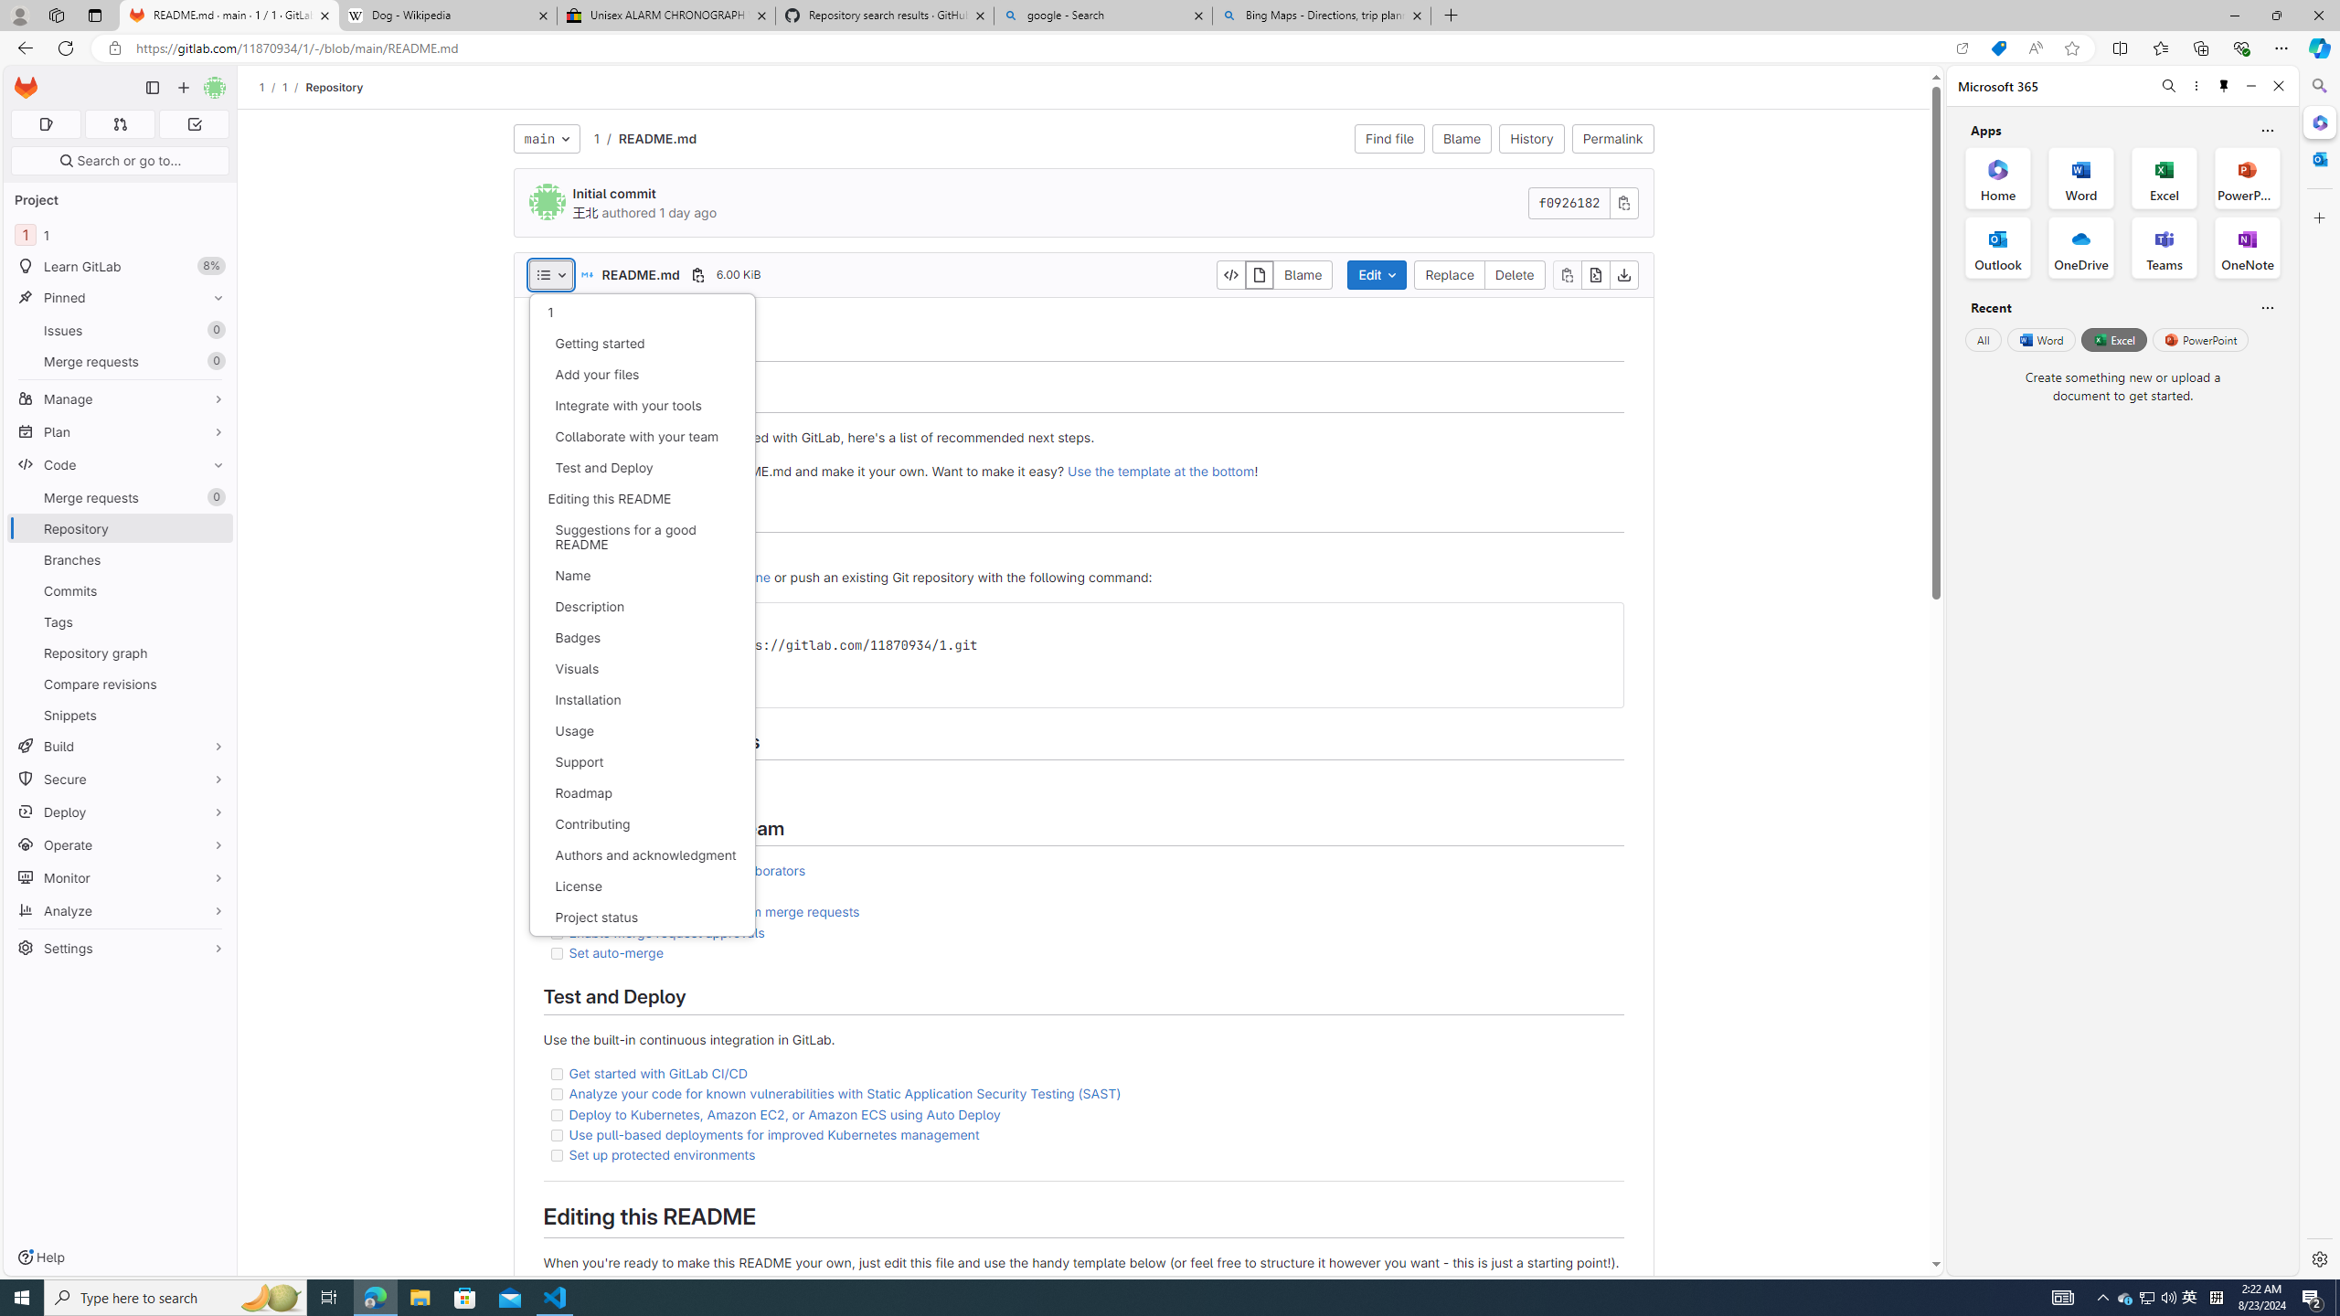 This screenshot has height=1316, width=2340. I want to click on Use the template at the bottom, so click(1161, 472).